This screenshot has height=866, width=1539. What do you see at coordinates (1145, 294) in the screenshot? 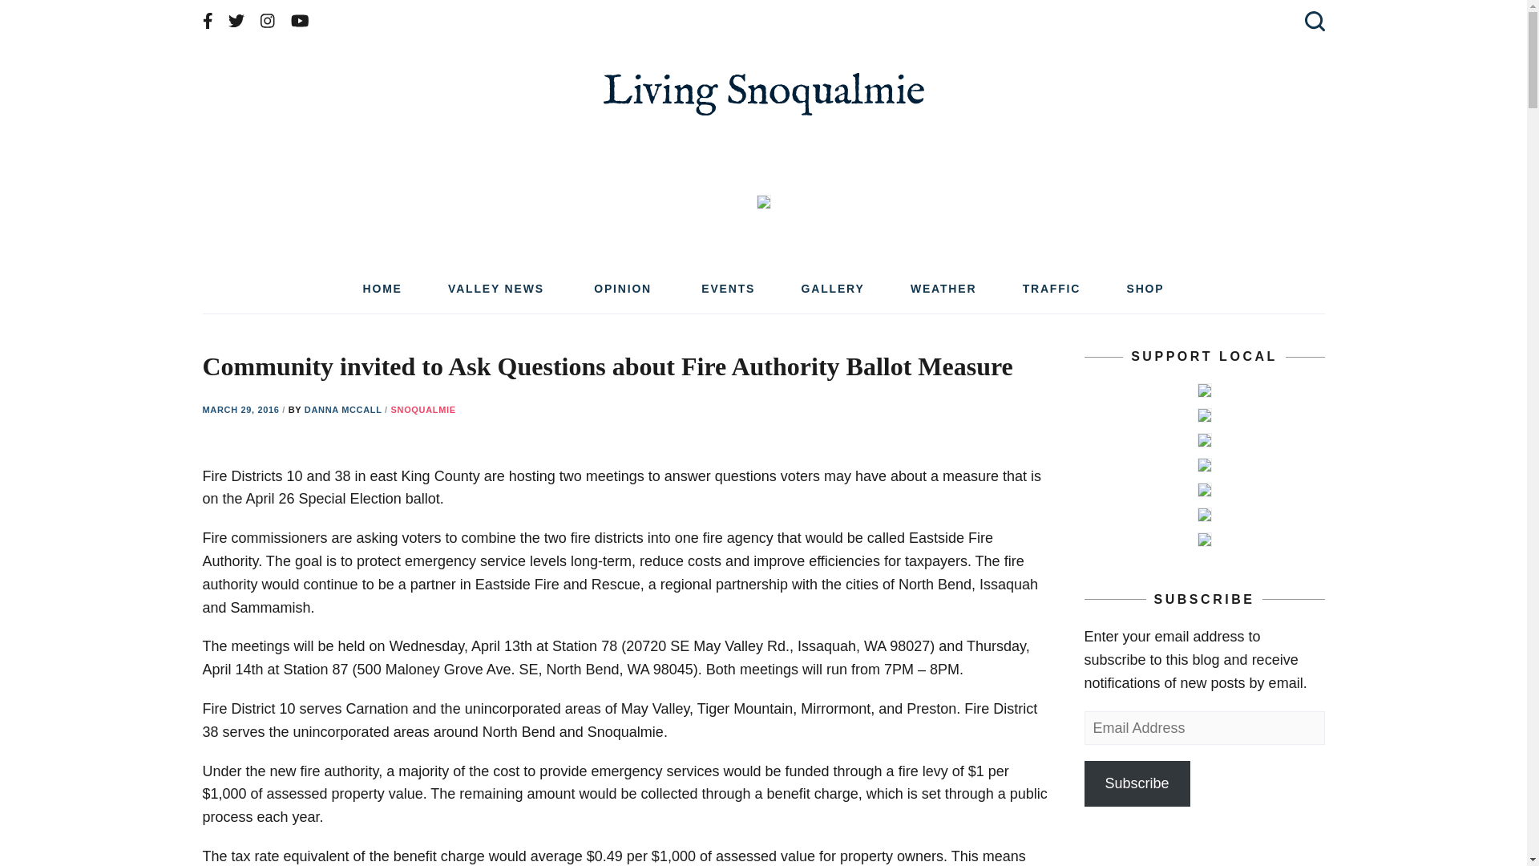
I see `SHOP` at bounding box center [1145, 294].